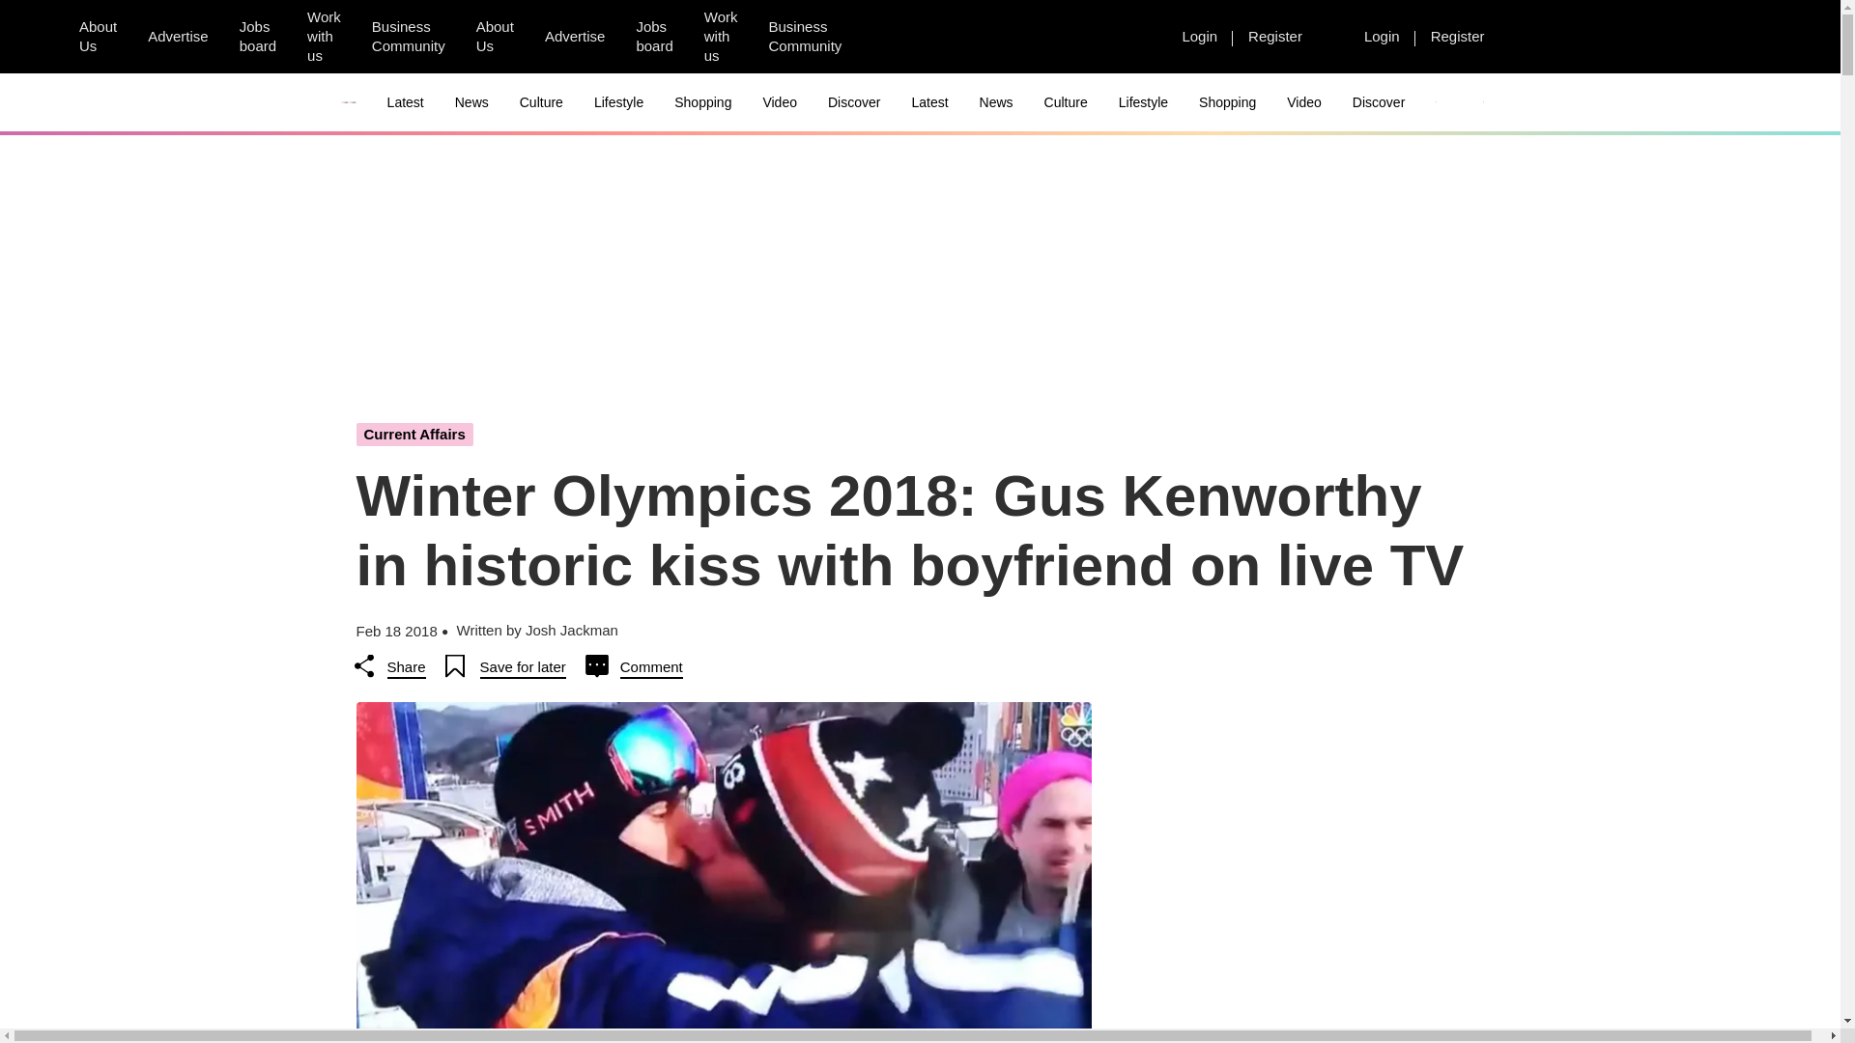 The width and height of the screenshot is (1855, 1043). I want to click on Advertise, so click(178, 36).